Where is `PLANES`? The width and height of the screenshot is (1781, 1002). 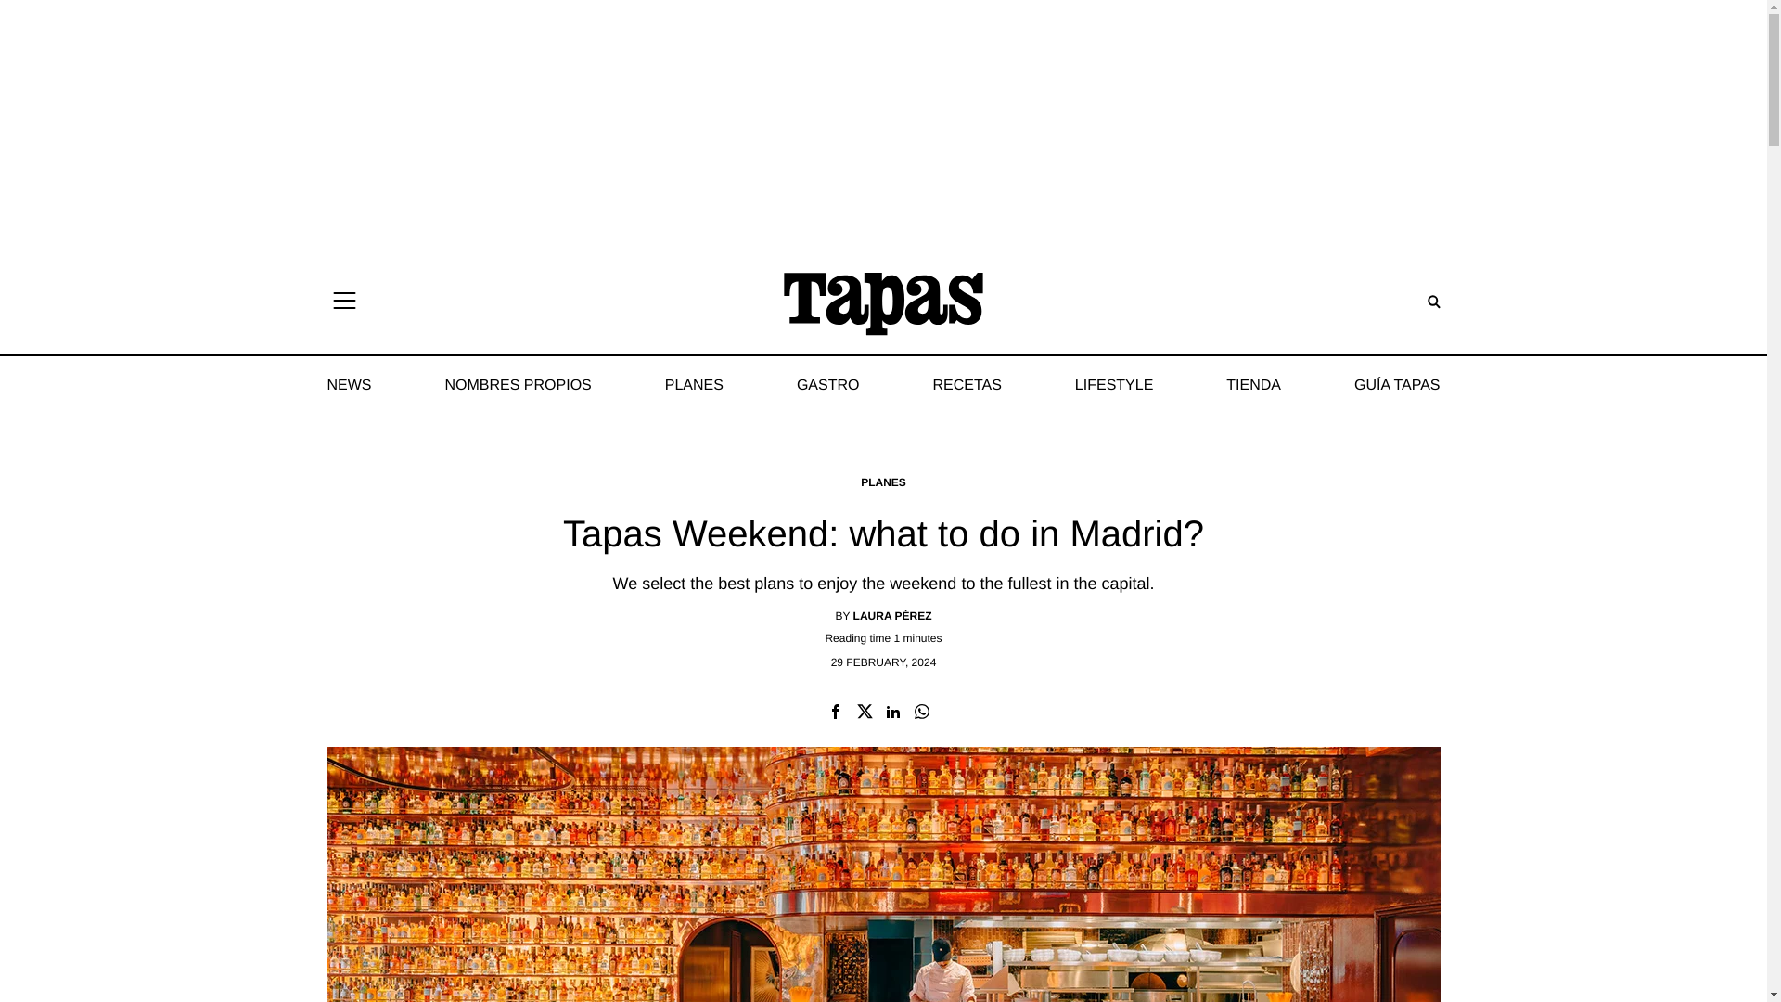
PLANES is located at coordinates (694, 386).